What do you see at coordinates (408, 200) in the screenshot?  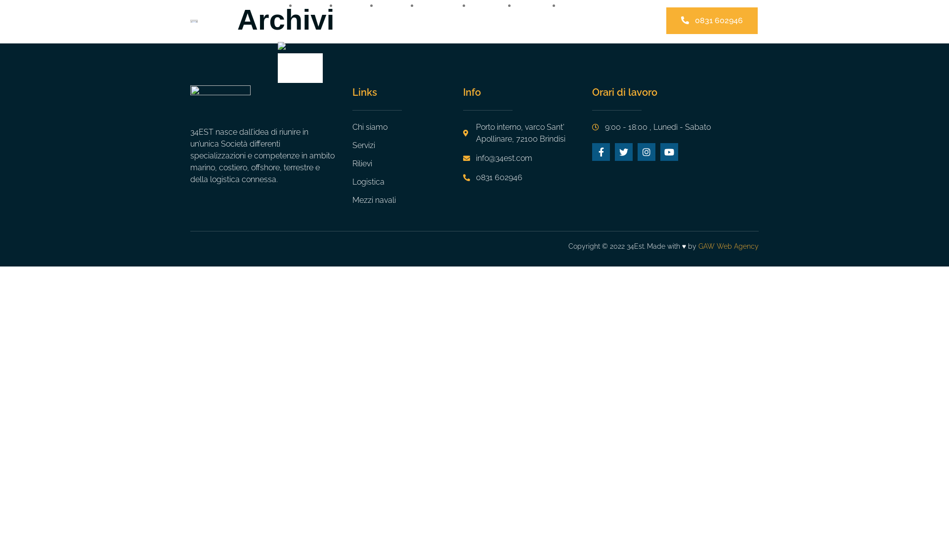 I see `Mezzi navali` at bounding box center [408, 200].